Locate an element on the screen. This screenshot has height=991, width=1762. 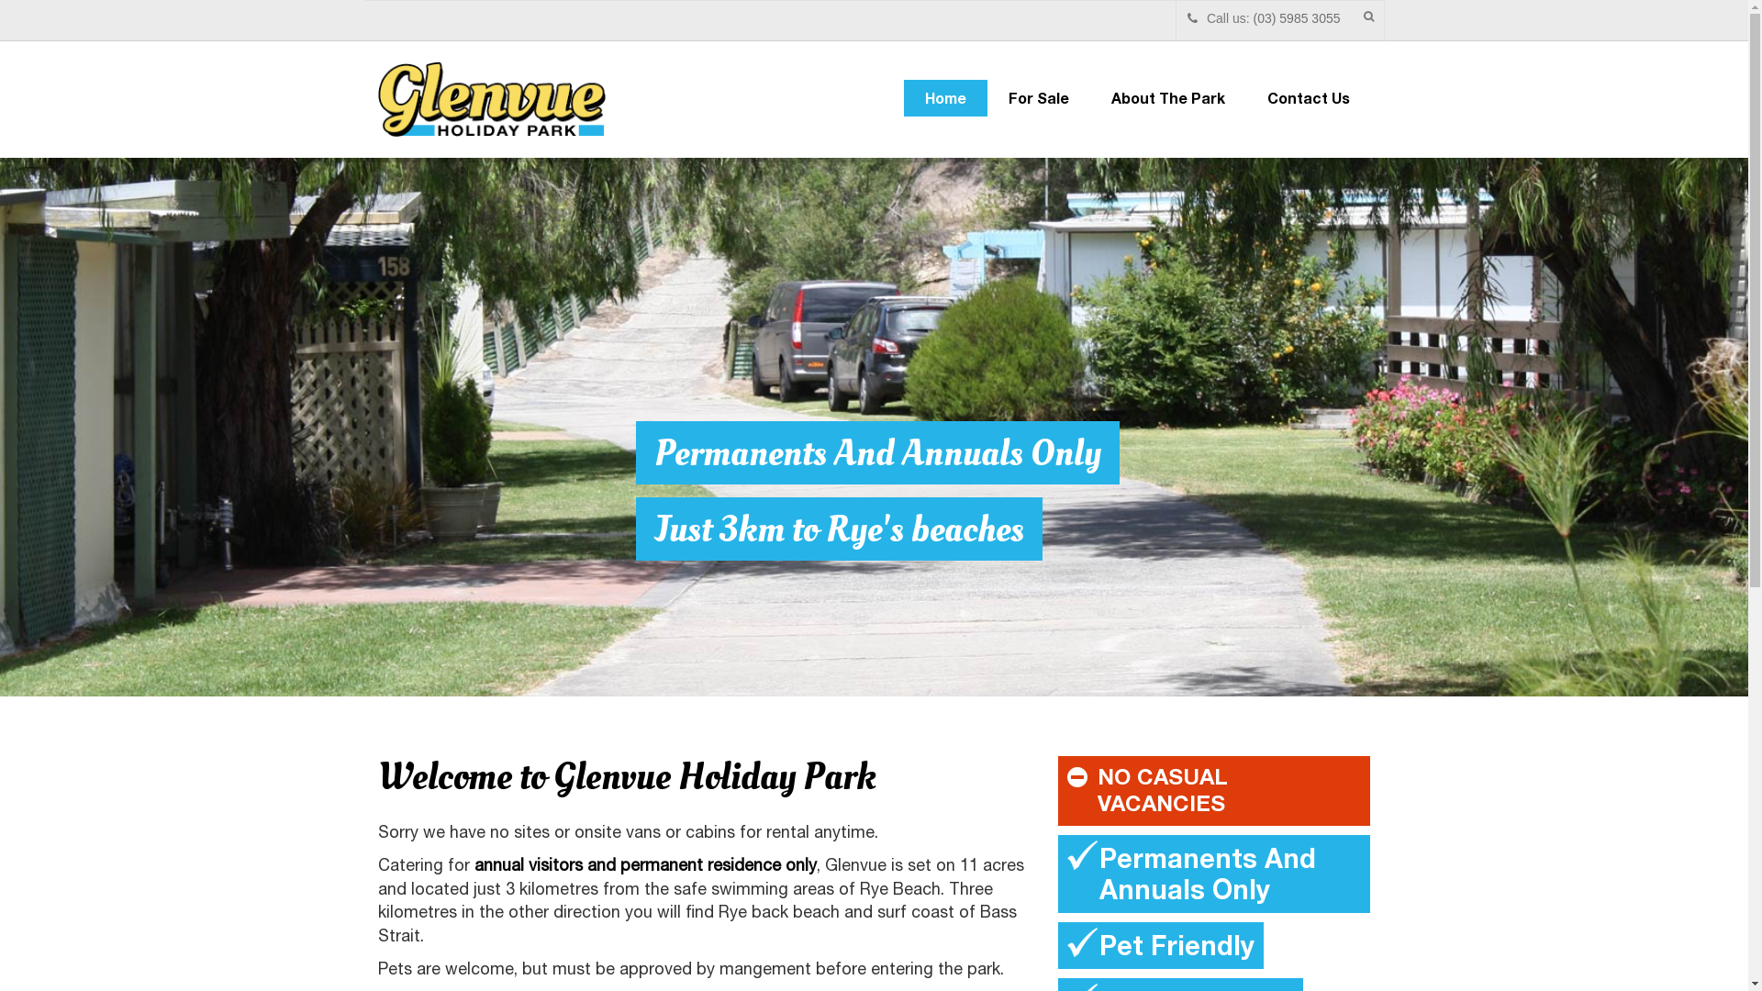
(03) 5985 3055 is located at coordinates (1298, 18).